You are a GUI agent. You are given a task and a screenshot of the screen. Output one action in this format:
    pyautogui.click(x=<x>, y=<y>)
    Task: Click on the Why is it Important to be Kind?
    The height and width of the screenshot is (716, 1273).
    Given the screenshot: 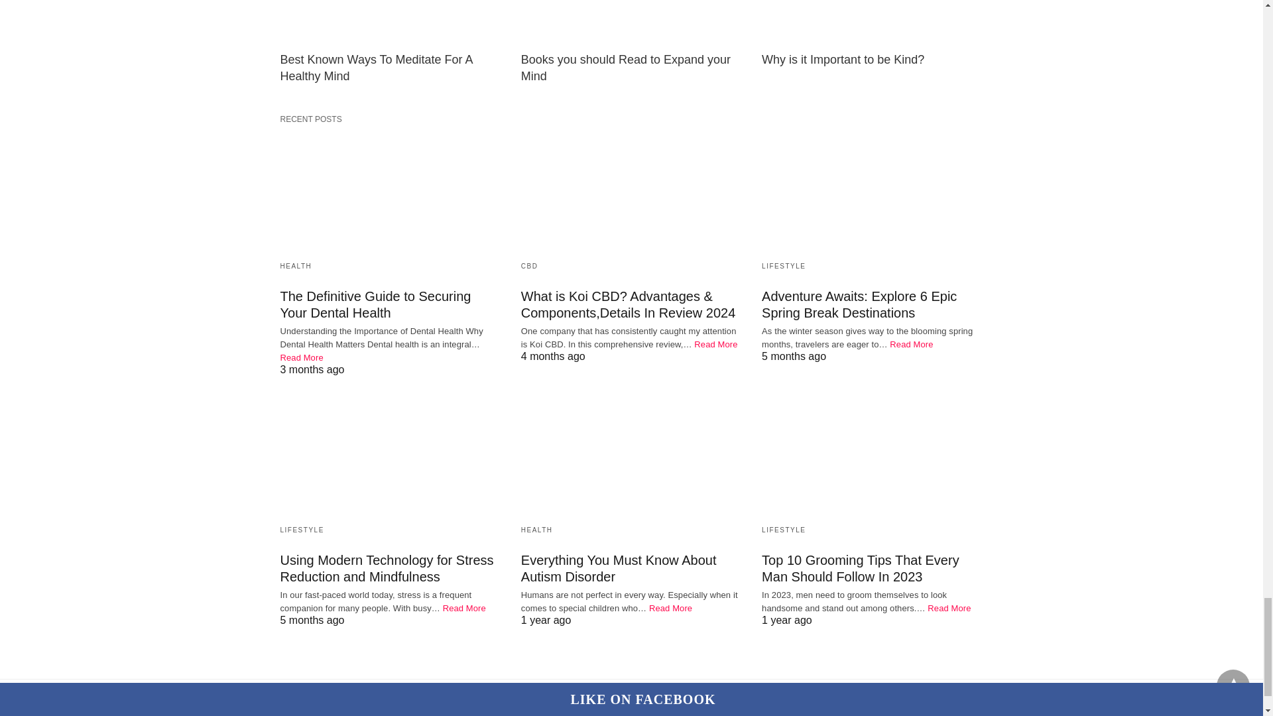 What is the action you would take?
    pyautogui.click(x=872, y=23)
    